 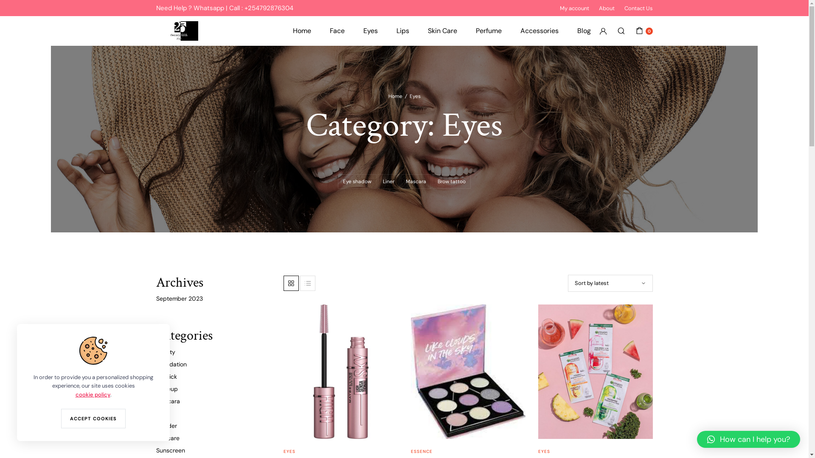 What do you see at coordinates (180, 299) in the screenshot?
I see `September 2023` at bounding box center [180, 299].